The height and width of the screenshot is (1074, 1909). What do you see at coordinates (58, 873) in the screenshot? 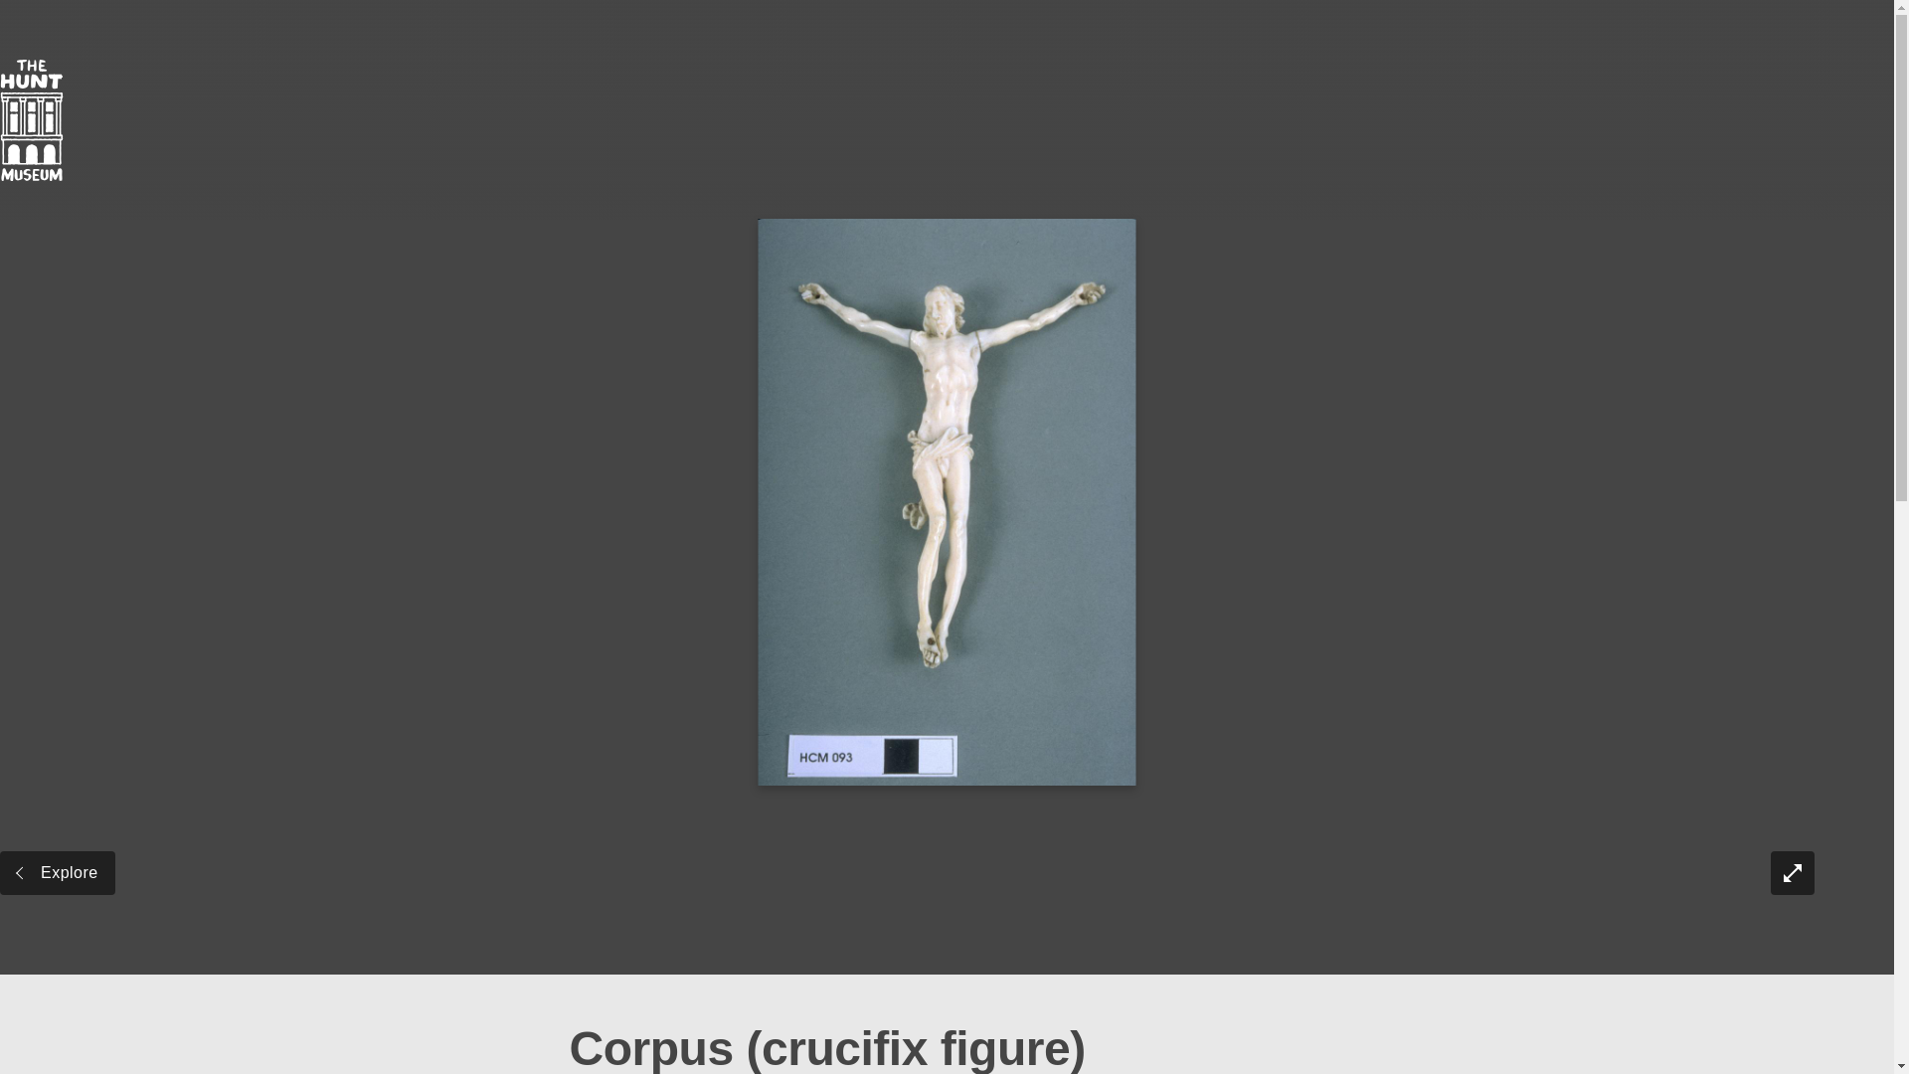
I see `Explore` at bounding box center [58, 873].